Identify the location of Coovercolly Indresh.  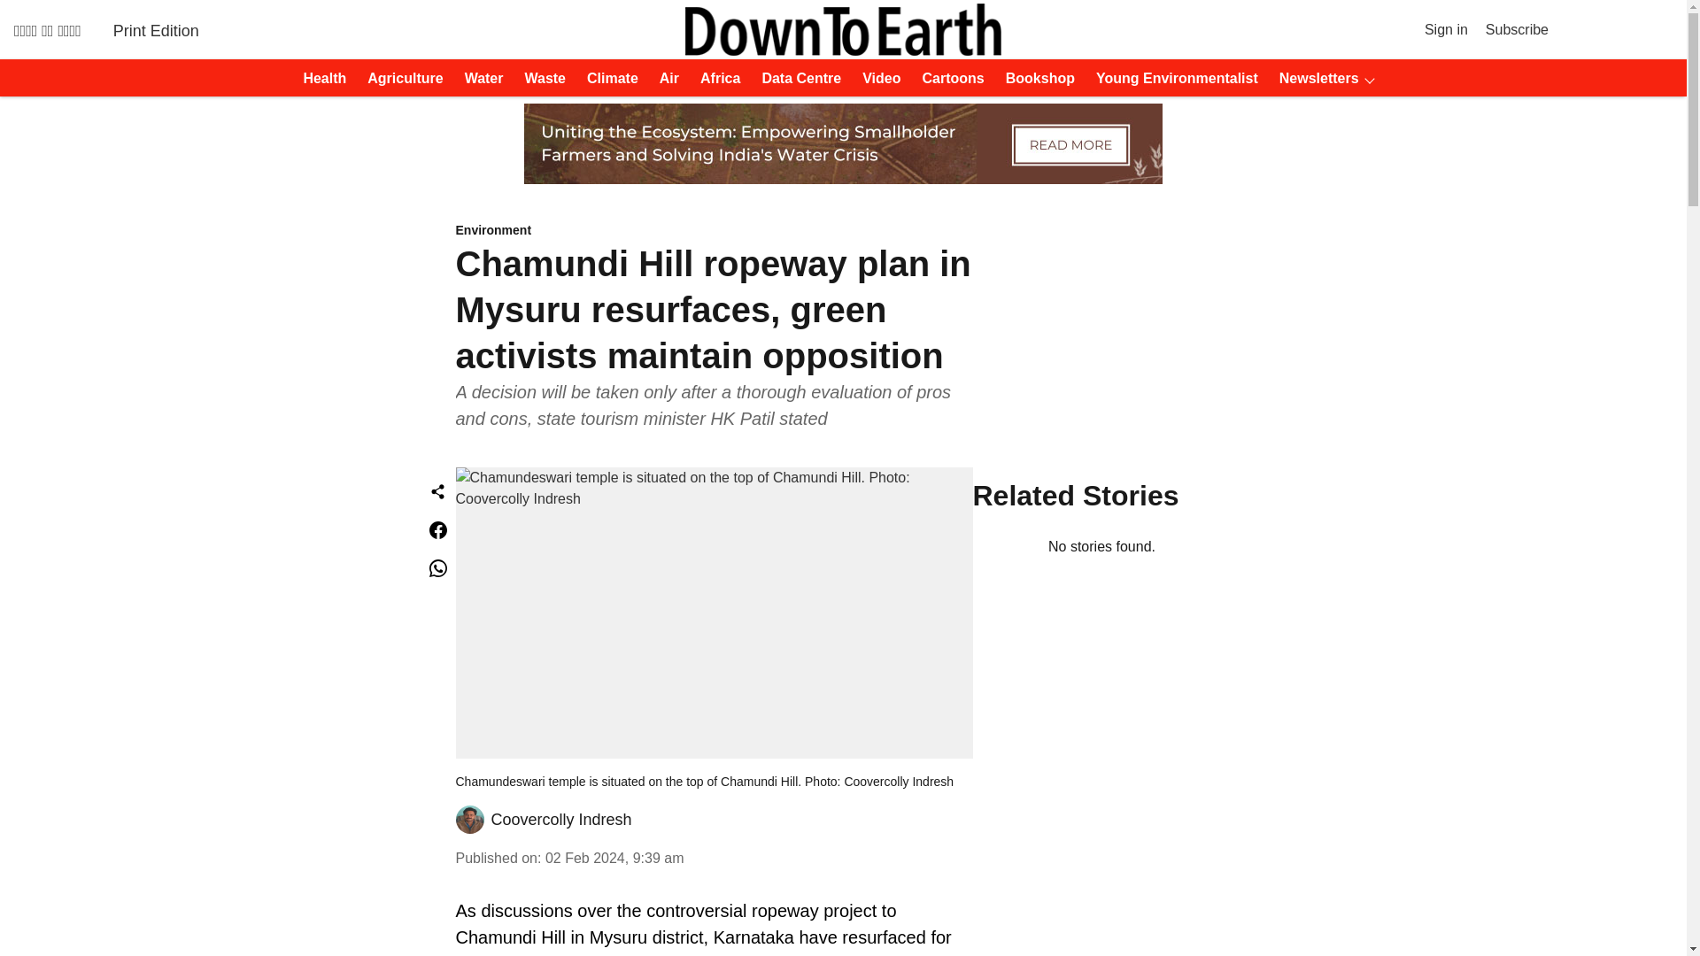
(560, 820).